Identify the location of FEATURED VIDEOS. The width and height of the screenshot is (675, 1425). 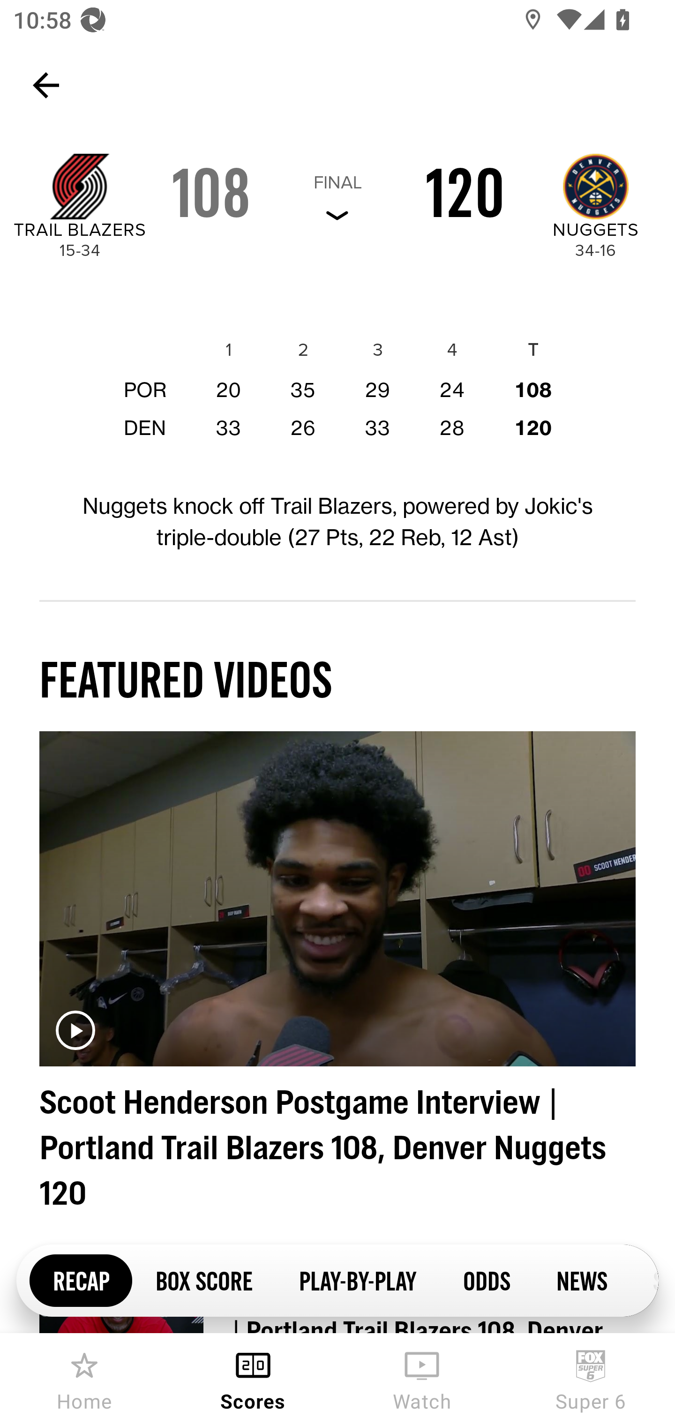
(186, 679).